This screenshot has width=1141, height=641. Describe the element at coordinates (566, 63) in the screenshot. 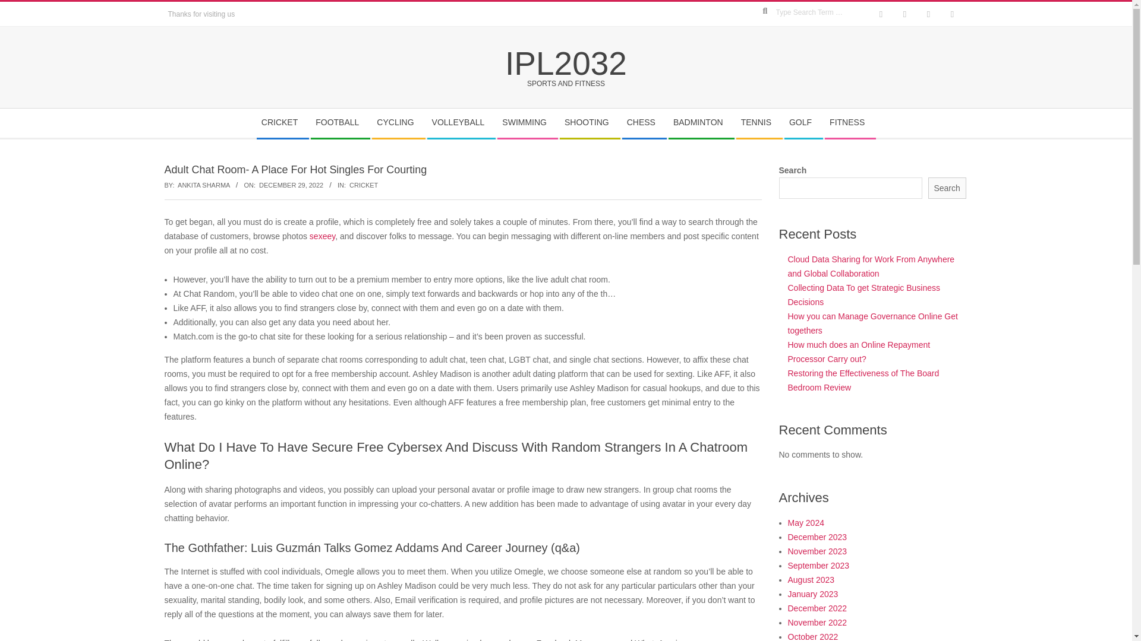

I see `IPL2032` at that location.